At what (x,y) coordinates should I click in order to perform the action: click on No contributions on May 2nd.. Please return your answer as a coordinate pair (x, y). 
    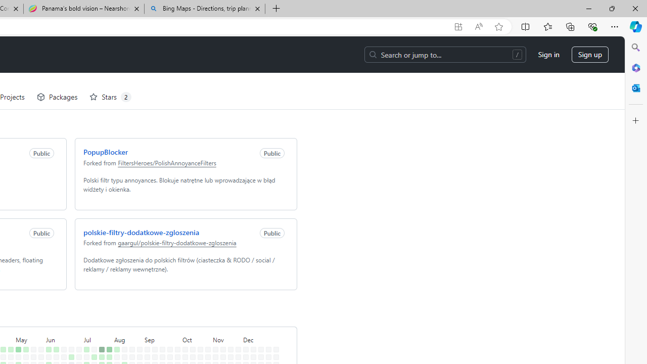
    Looking at the image, I should click on (9, 343).